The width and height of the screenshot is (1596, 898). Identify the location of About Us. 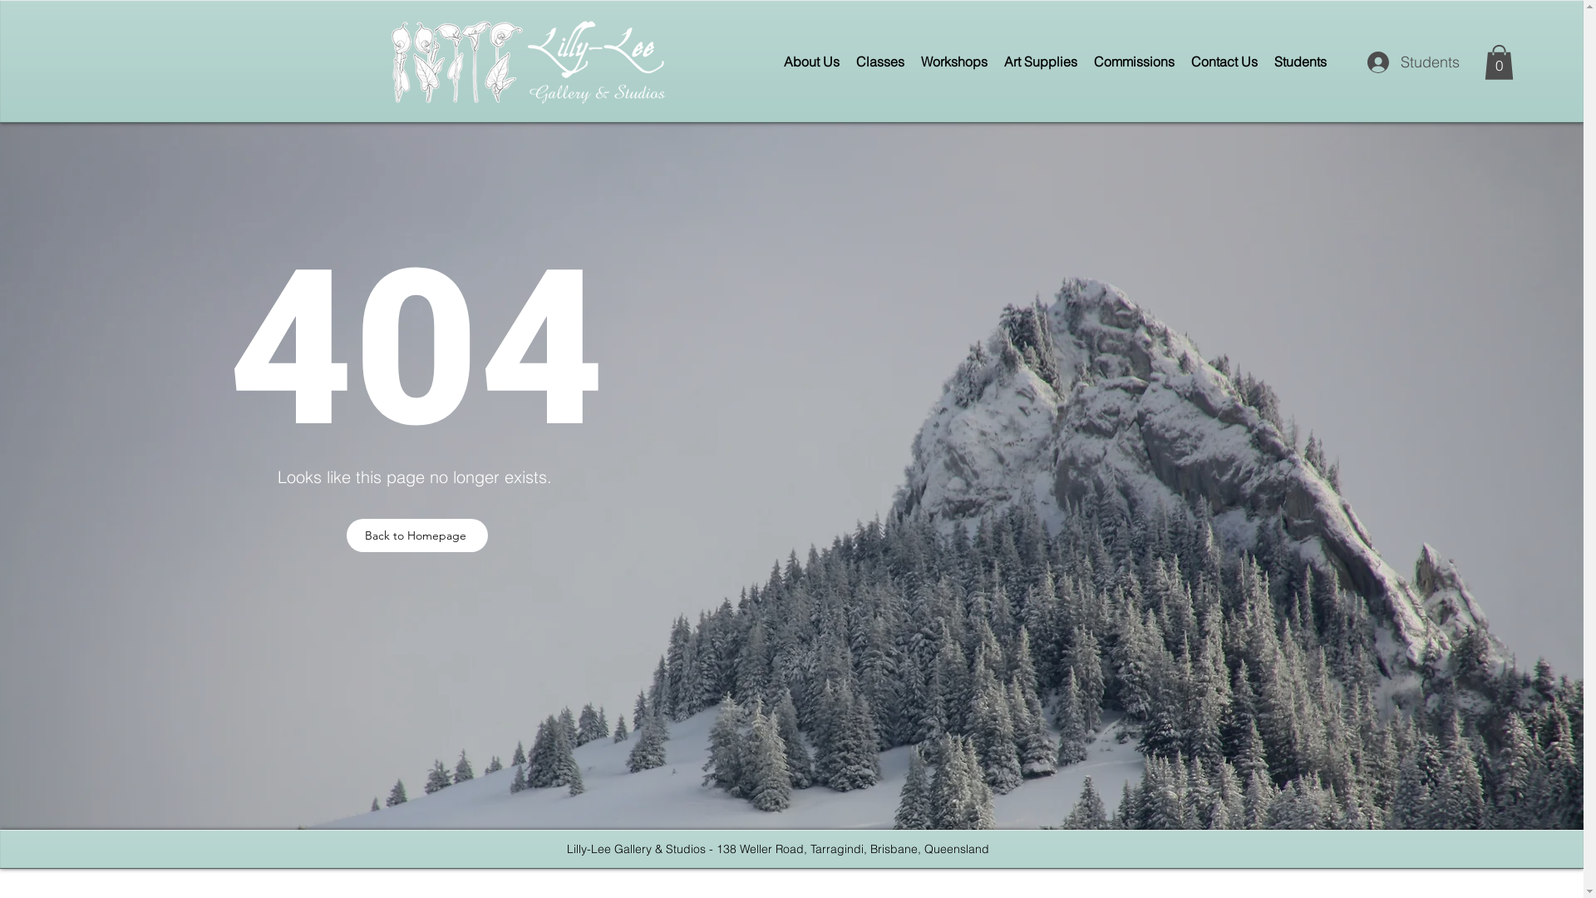
(811, 62).